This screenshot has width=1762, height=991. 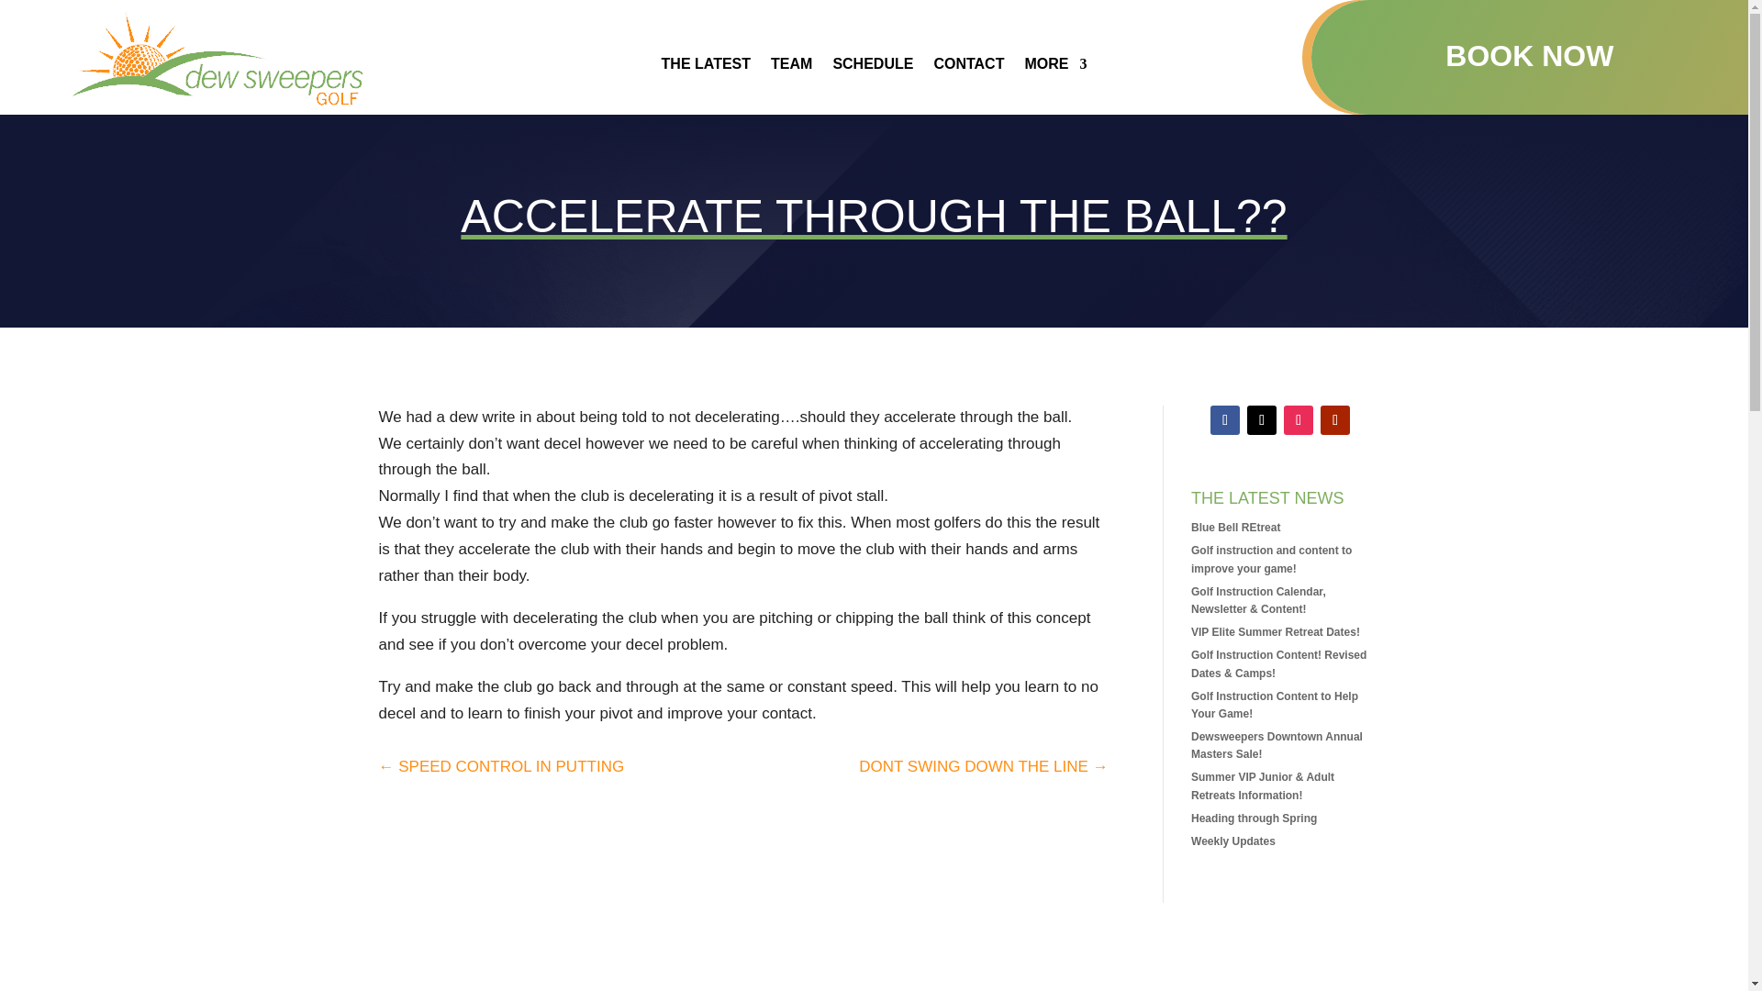 What do you see at coordinates (1298, 420) in the screenshot?
I see `Follow on Instagram` at bounding box center [1298, 420].